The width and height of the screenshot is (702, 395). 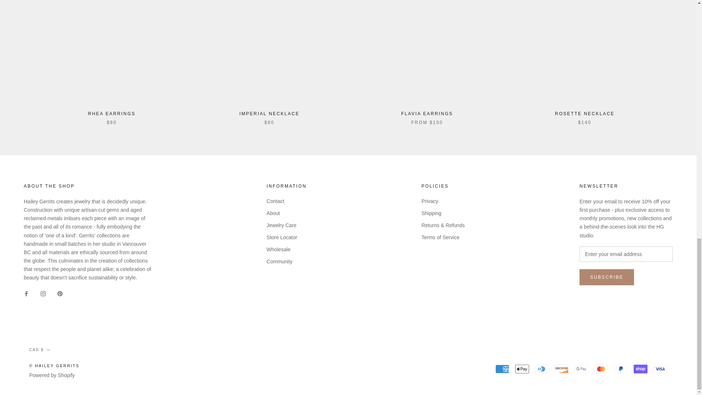 I want to click on Discover, so click(x=562, y=369).